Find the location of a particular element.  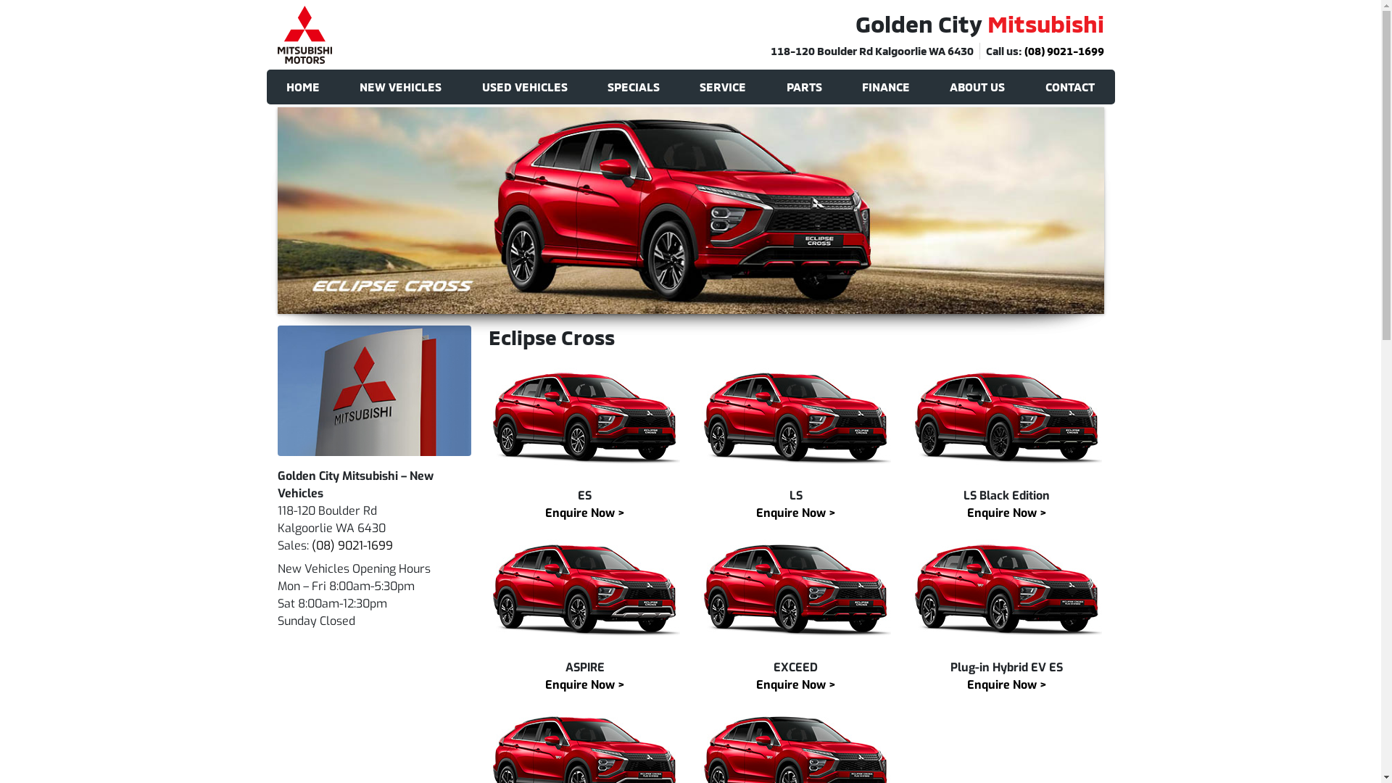

USED VEHICLES is located at coordinates (525, 87).